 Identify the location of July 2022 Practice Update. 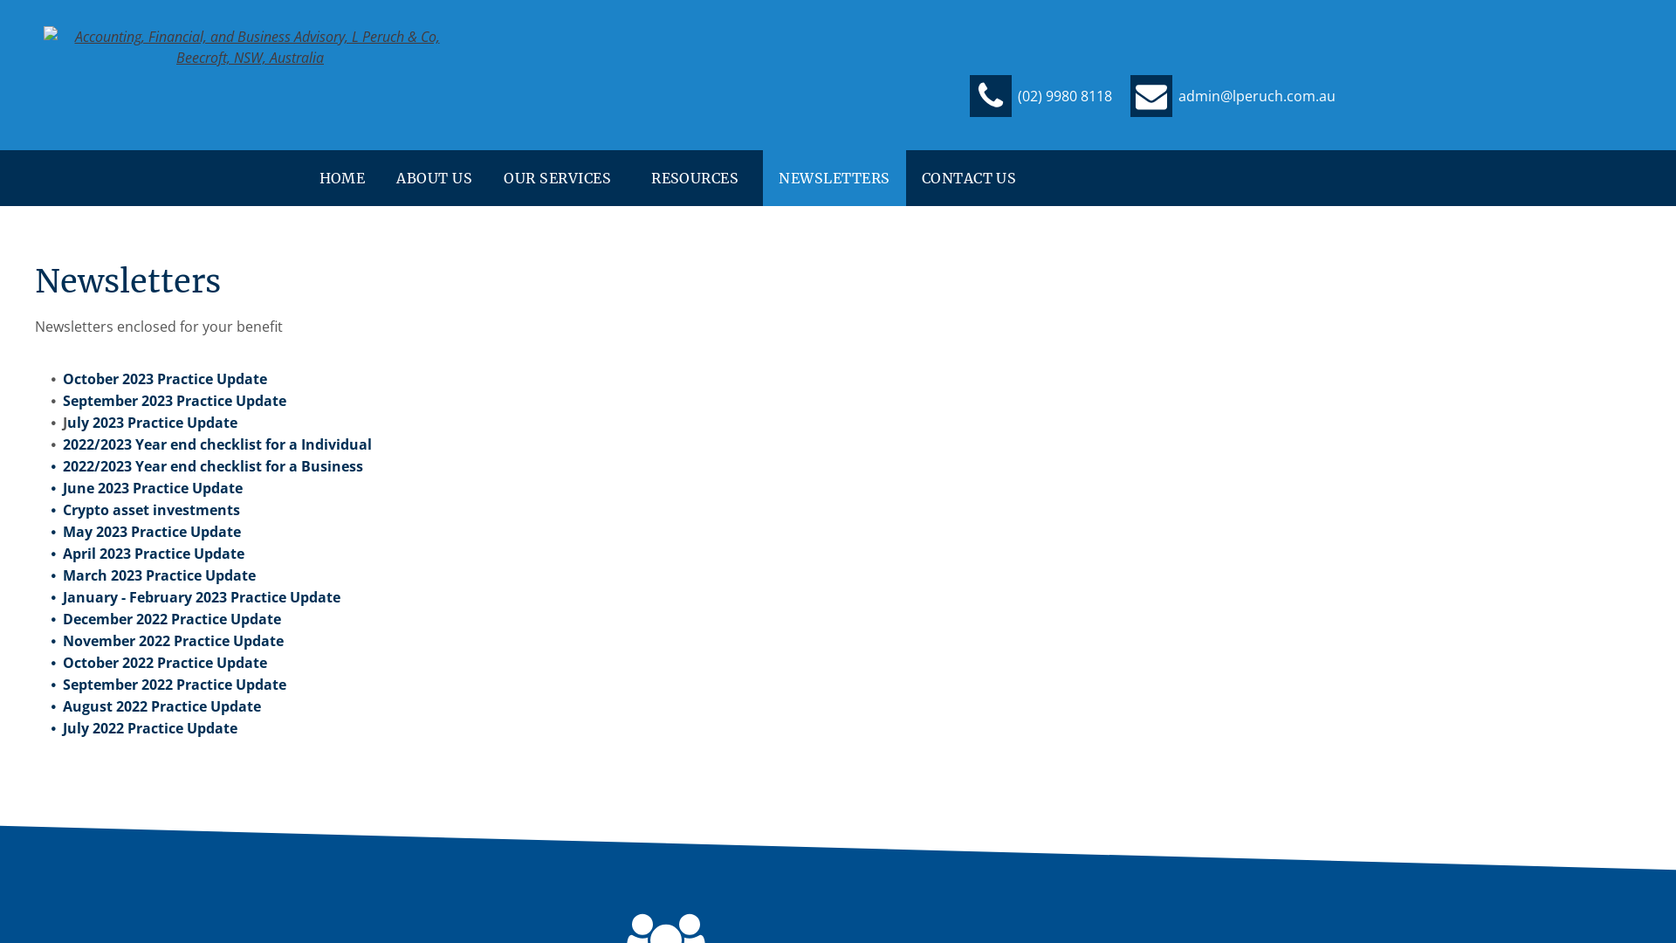
(150, 728).